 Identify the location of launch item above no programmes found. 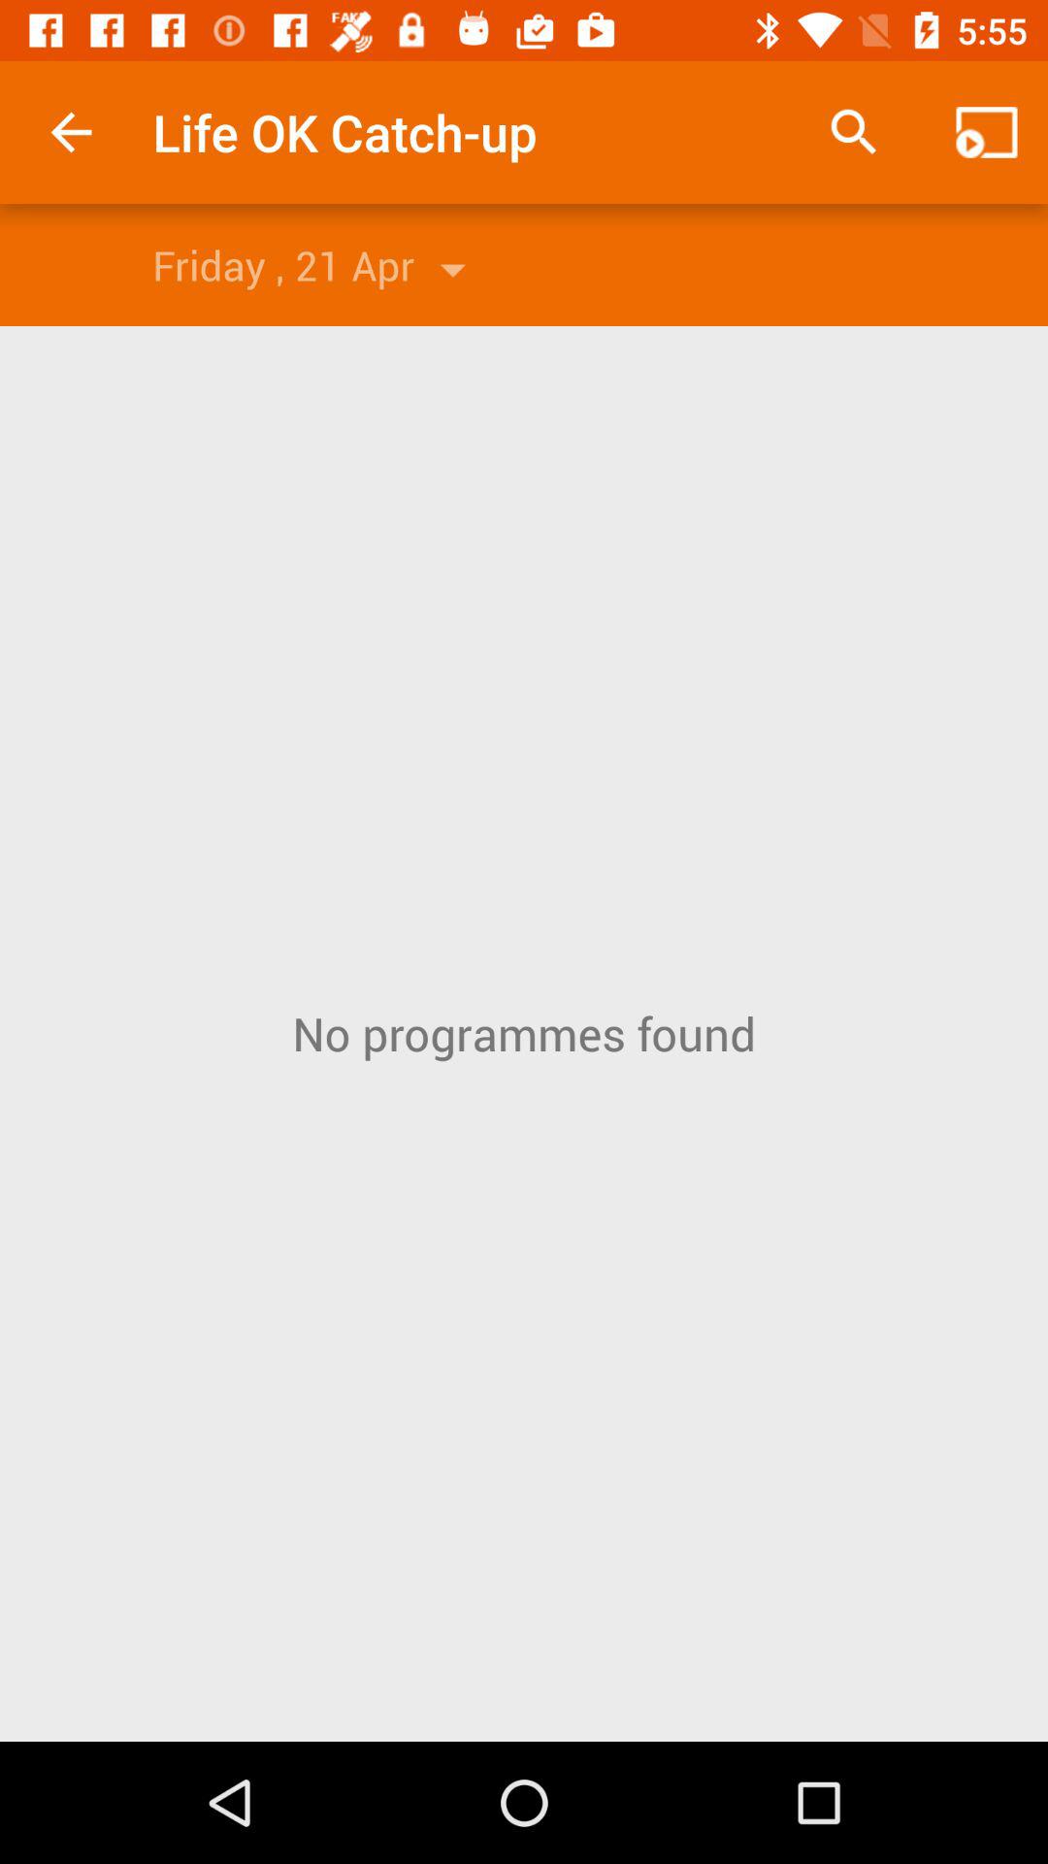
(986, 132).